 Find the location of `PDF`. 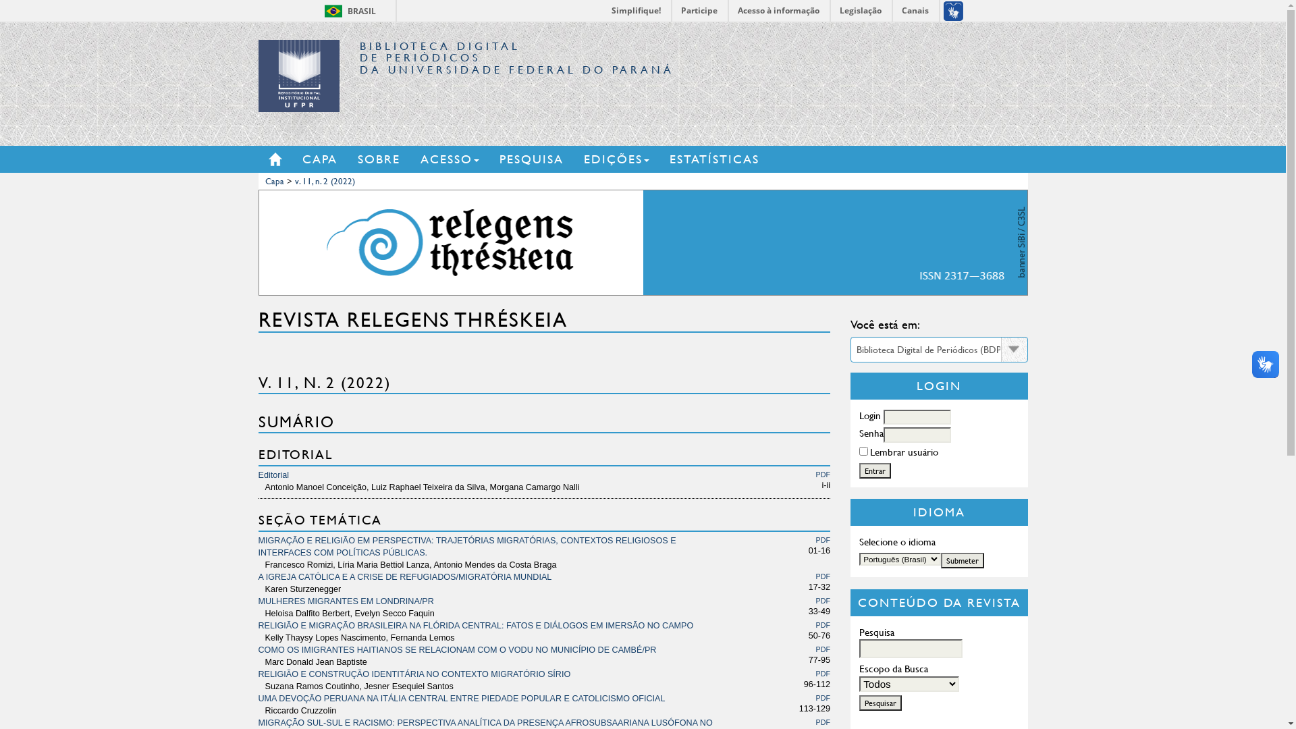

PDF is located at coordinates (823, 540).